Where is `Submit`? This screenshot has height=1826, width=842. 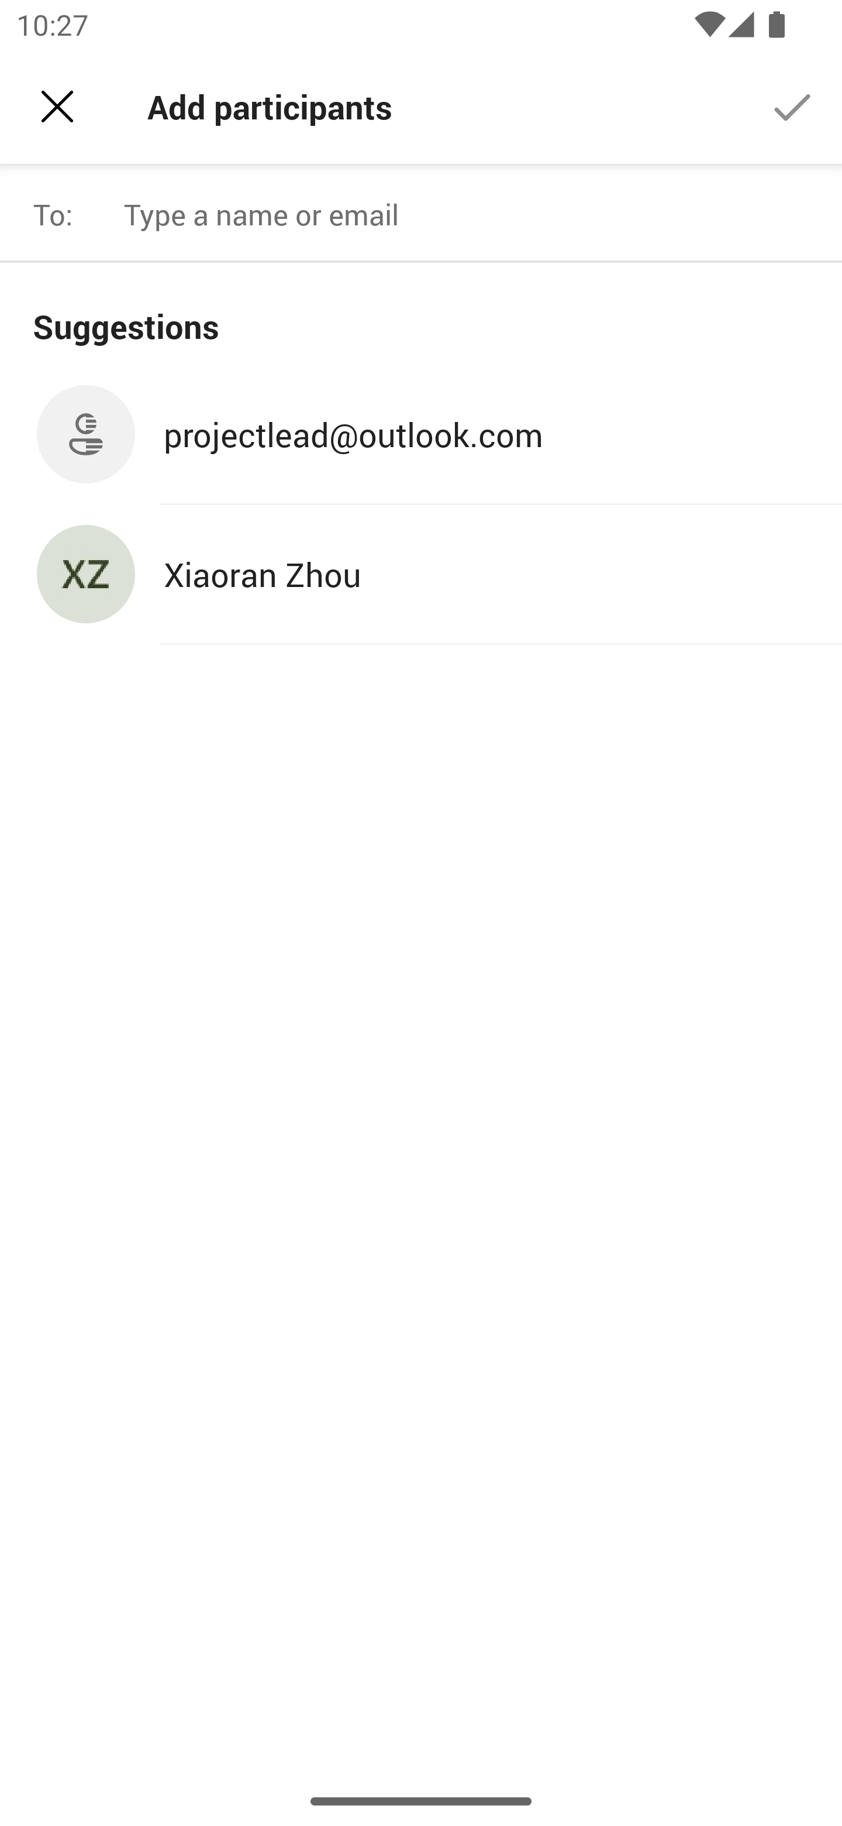 Submit is located at coordinates (793, 105).